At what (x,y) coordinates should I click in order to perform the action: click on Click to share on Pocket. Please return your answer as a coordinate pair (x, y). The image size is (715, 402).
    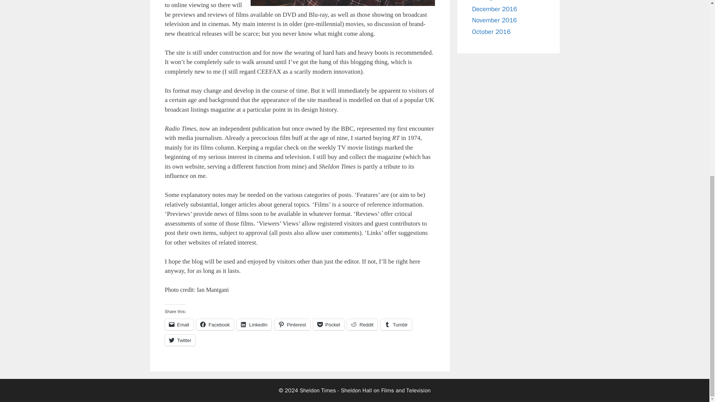
    Looking at the image, I should click on (328, 325).